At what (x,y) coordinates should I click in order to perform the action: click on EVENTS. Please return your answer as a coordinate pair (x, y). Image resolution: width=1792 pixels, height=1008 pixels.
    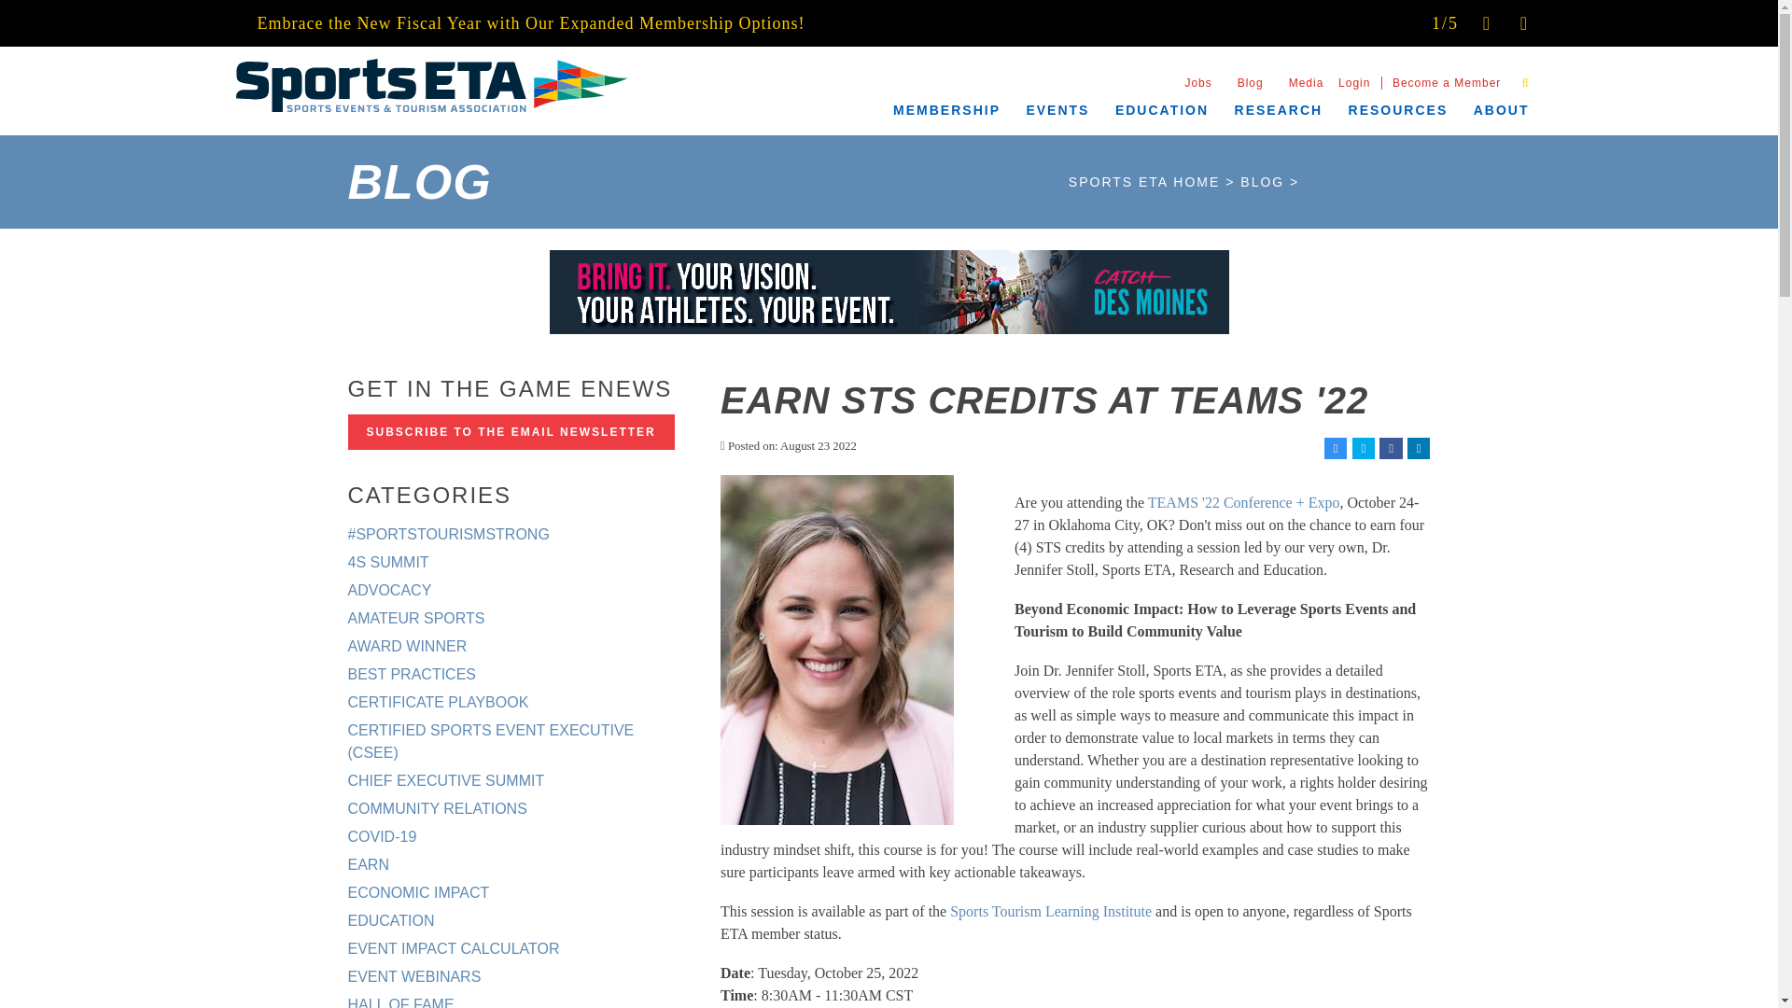
    Looking at the image, I should click on (1058, 113).